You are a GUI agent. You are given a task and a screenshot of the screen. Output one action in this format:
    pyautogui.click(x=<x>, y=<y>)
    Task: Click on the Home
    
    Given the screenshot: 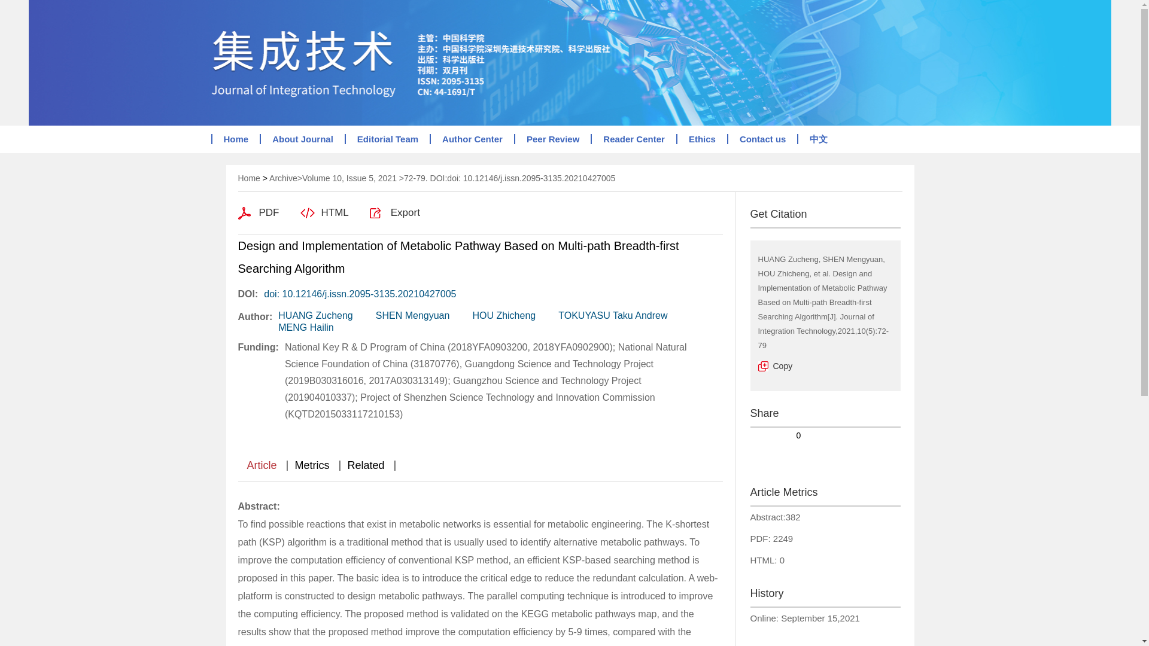 What is the action you would take?
    pyautogui.click(x=235, y=139)
    